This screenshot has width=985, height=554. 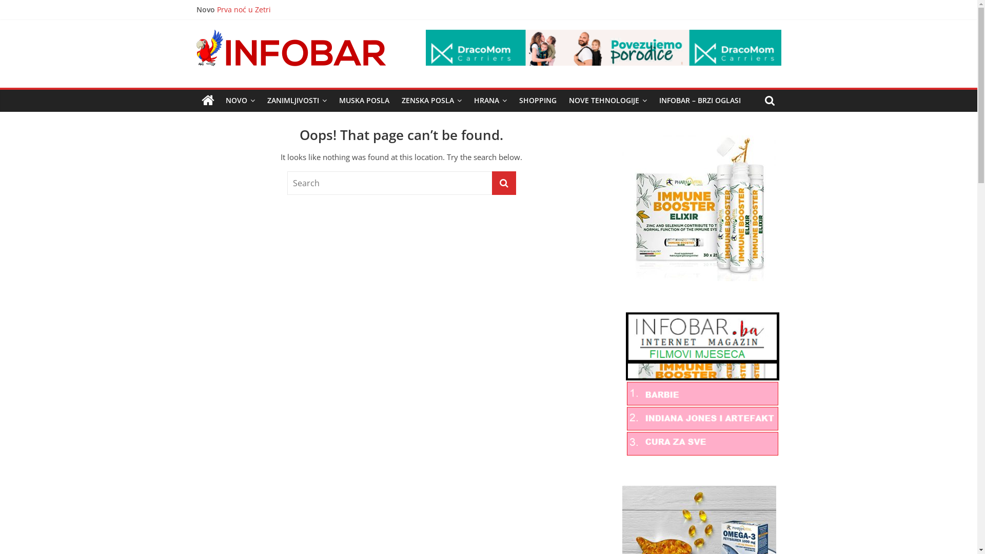 I want to click on NOVO, so click(x=240, y=101).